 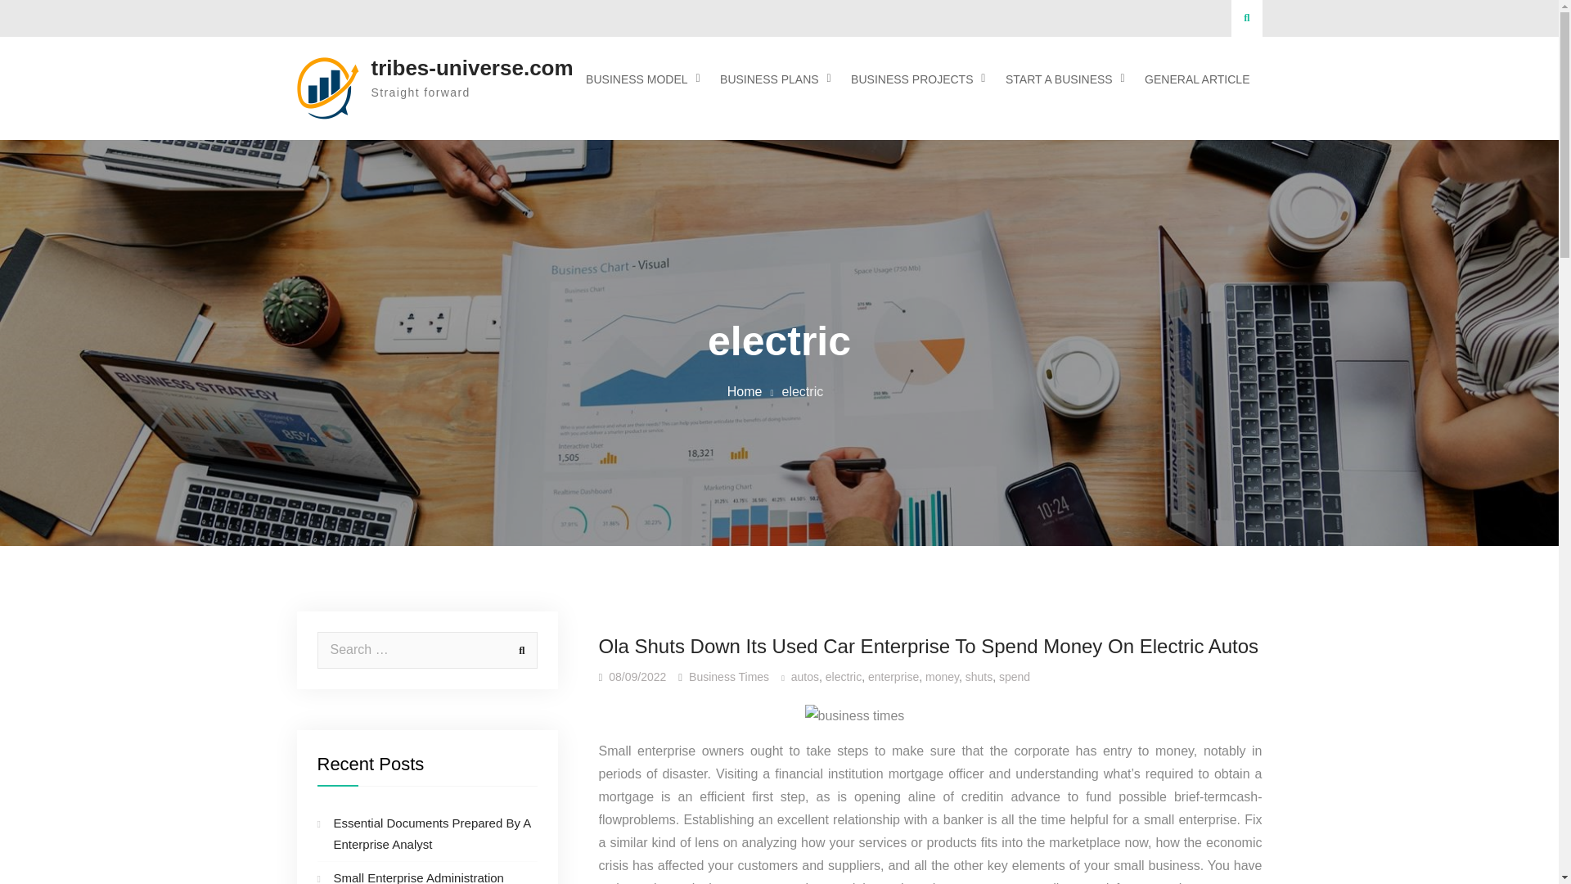 What do you see at coordinates (1196, 80) in the screenshot?
I see `GENERAL ARTICLE` at bounding box center [1196, 80].